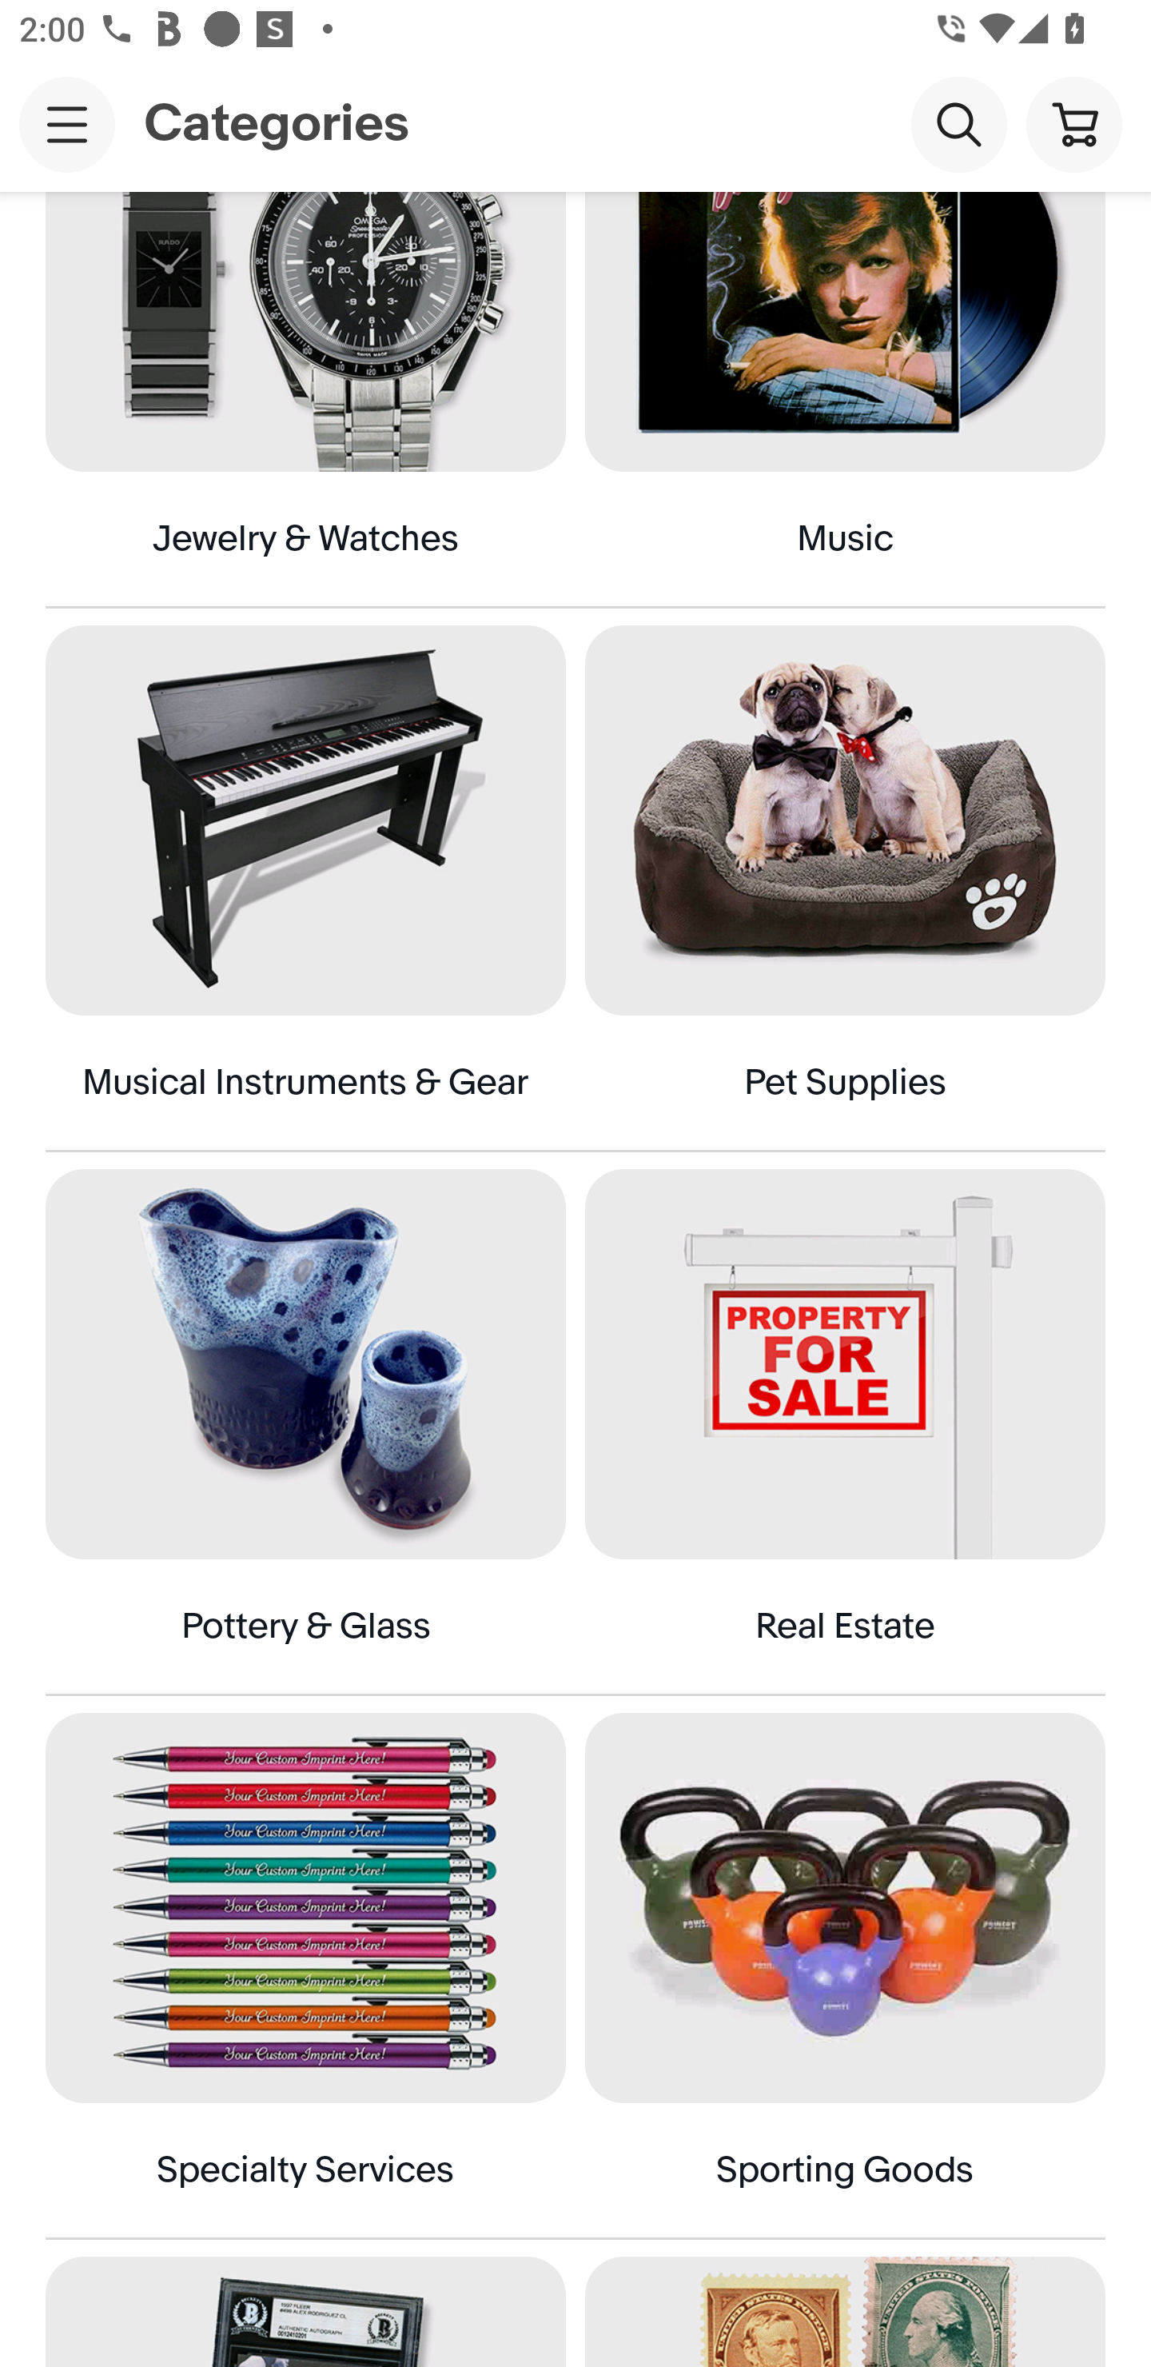 Image resolution: width=1151 pixels, height=2367 pixels. I want to click on Cart button shopping cart, so click(1073, 123).